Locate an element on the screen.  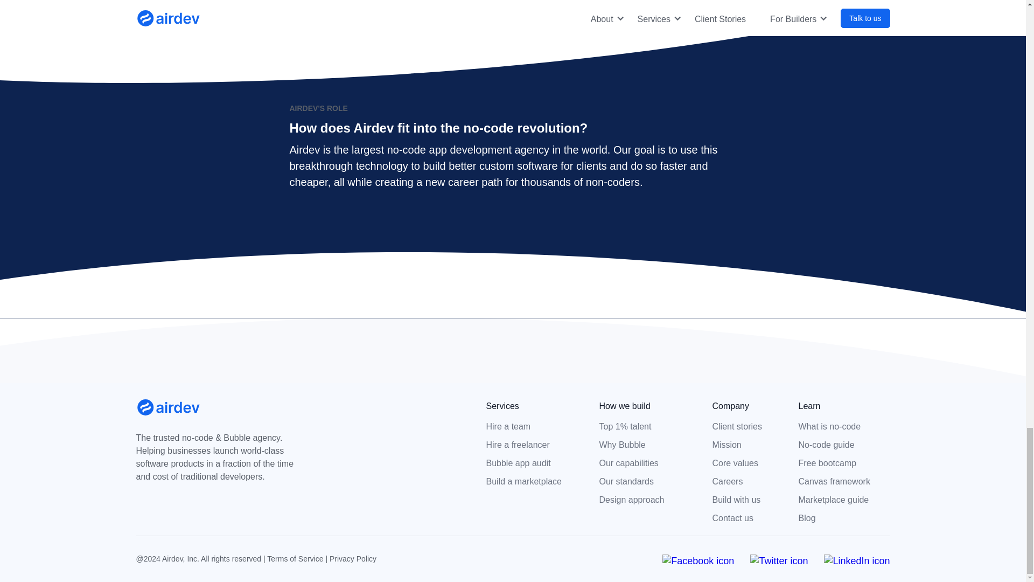
Contact us is located at coordinates (752, 518).